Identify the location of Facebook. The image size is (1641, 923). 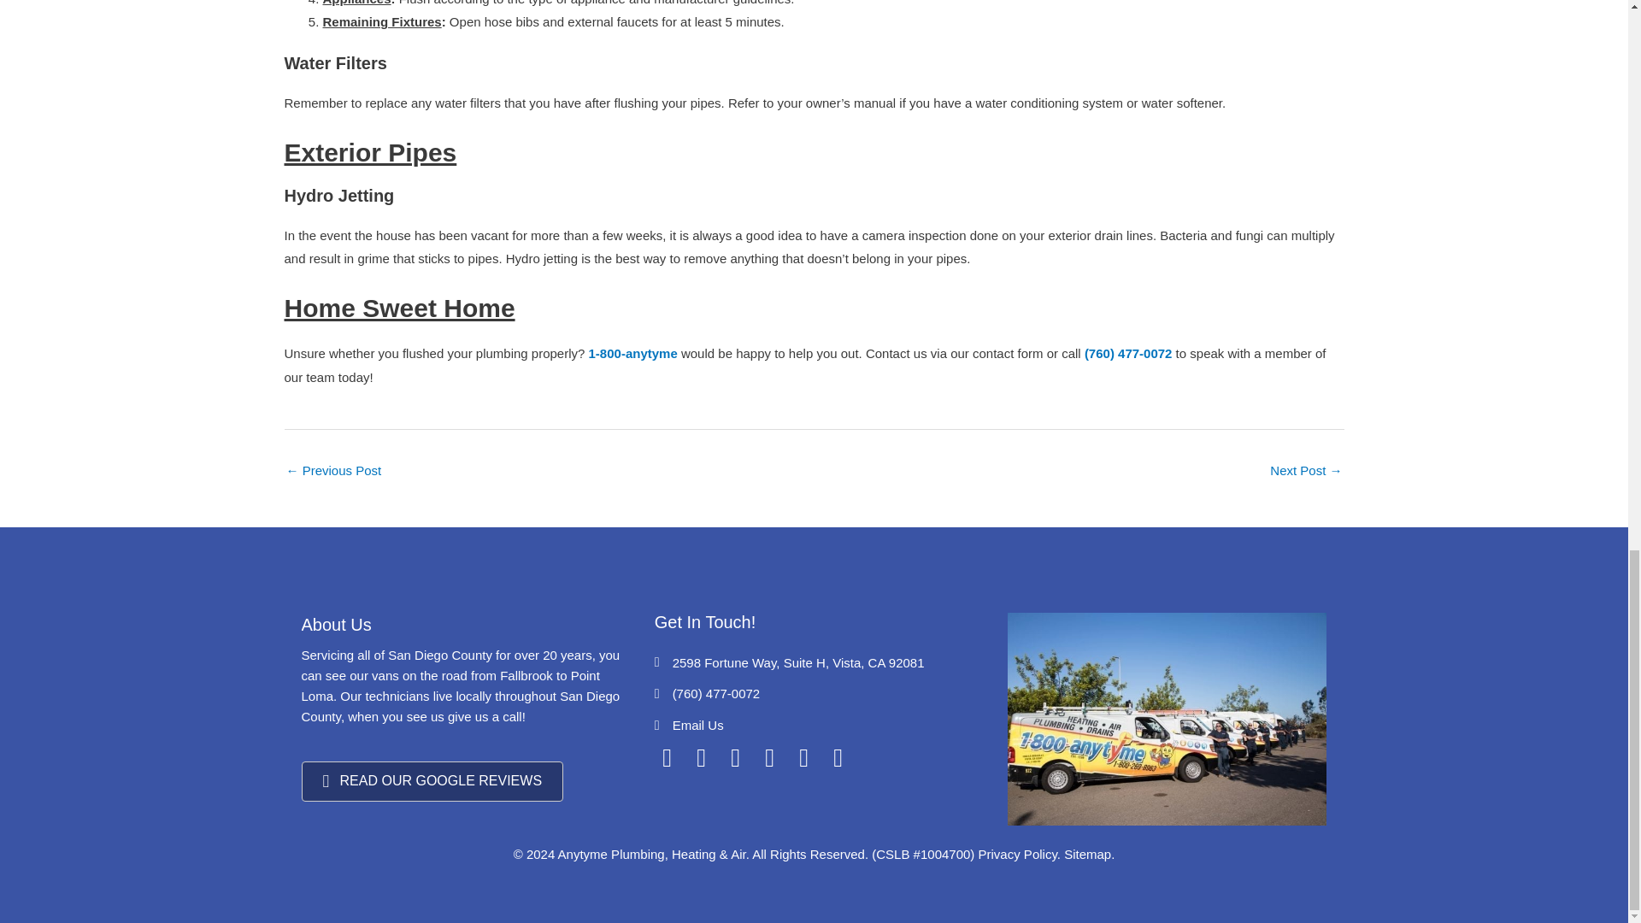
(668, 757).